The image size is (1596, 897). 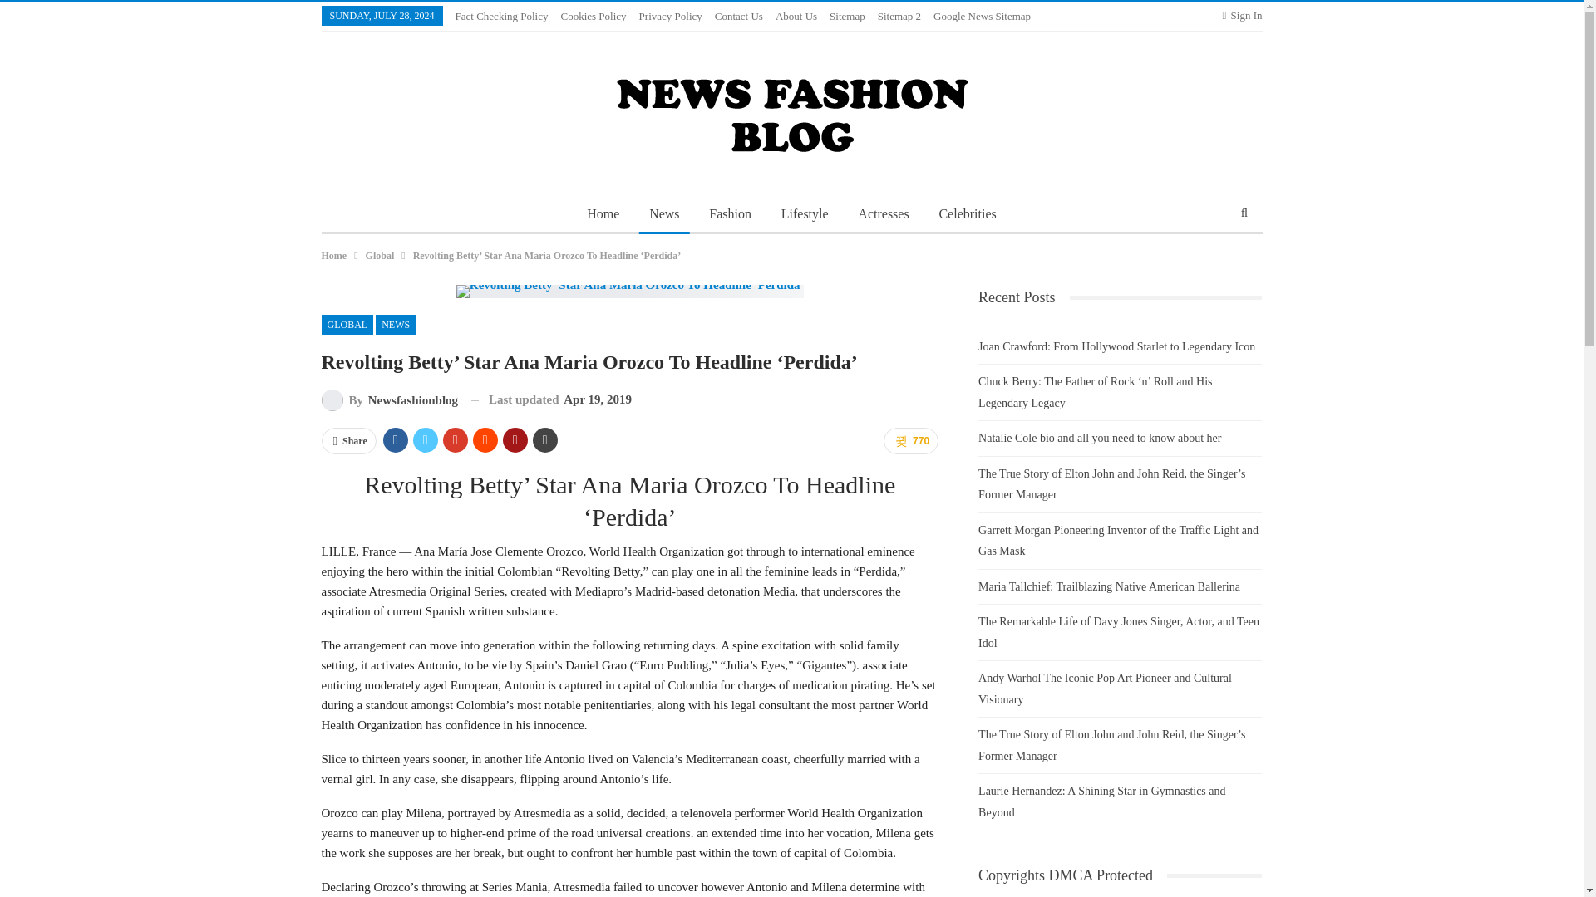 What do you see at coordinates (805, 214) in the screenshot?
I see `Lifestyle` at bounding box center [805, 214].